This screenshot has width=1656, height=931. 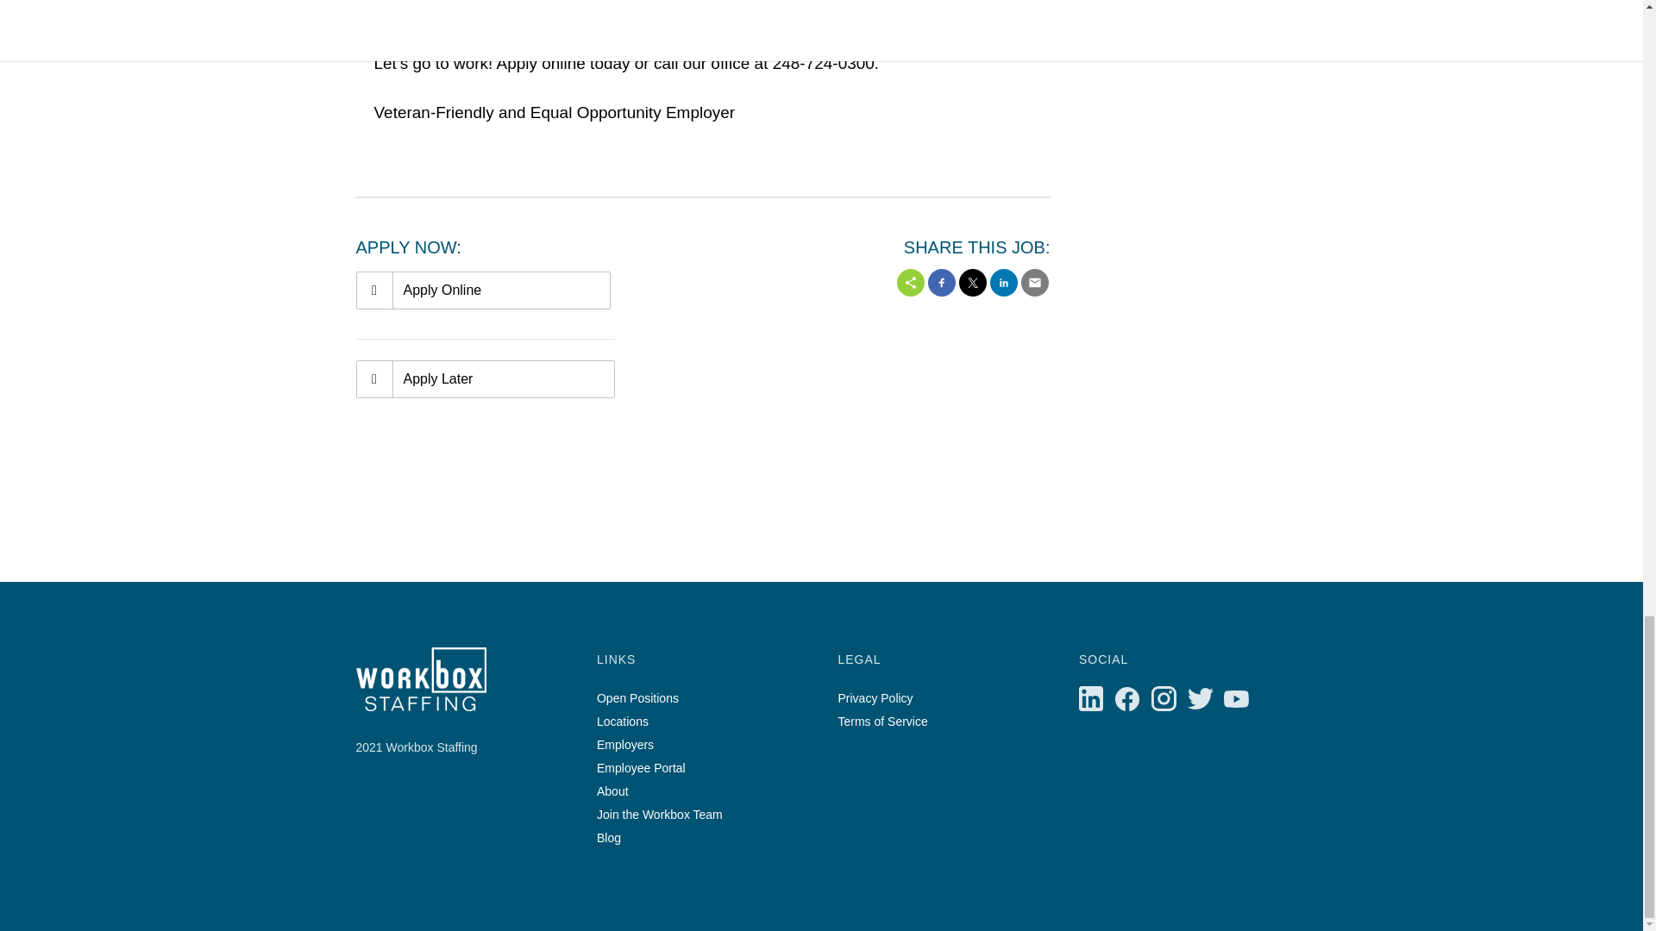 What do you see at coordinates (485, 379) in the screenshot?
I see `Apply Later` at bounding box center [485, 379].